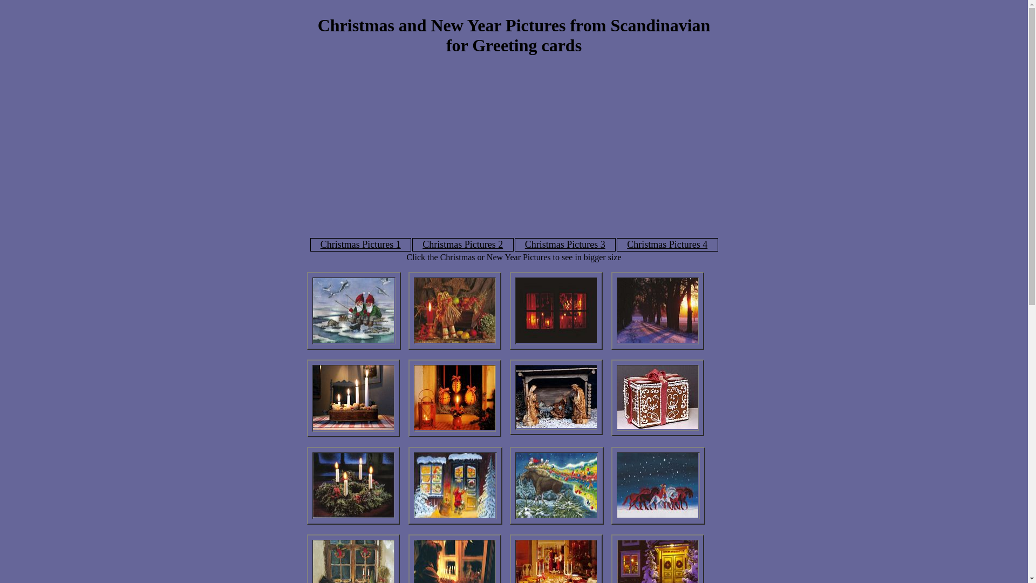 This screenshot has height=583, width=1036. What do you see at coordinates (514, 143) in the screenshot?
I see `Advertisement` at bounding box center [514, 143].